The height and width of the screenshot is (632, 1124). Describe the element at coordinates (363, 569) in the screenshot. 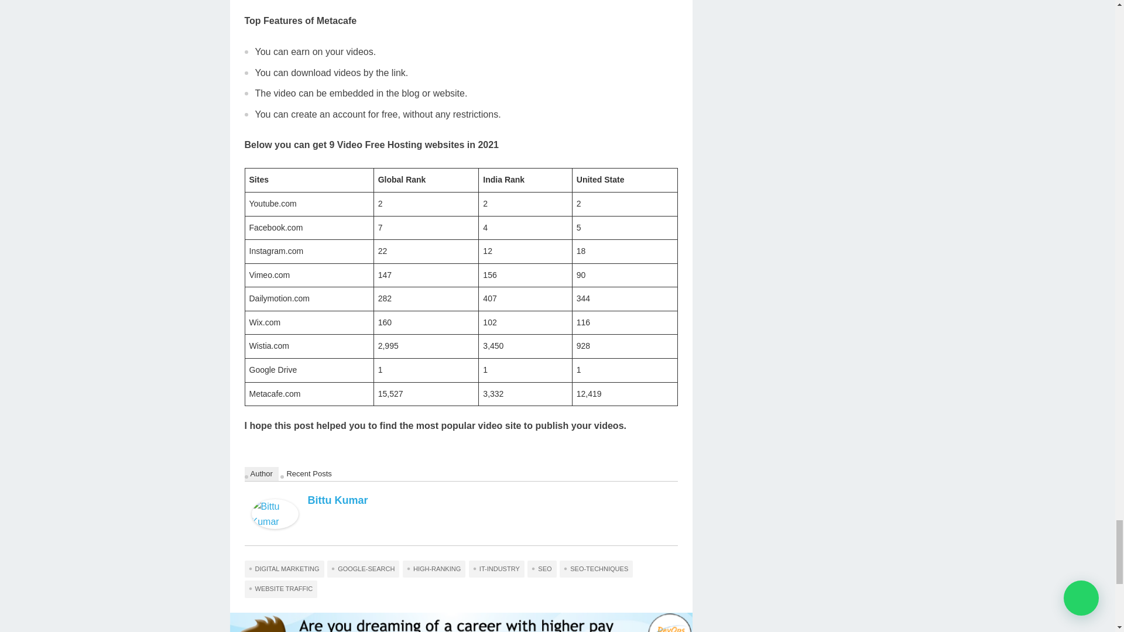

I see `GOOGLE-SEARCH` at that location.